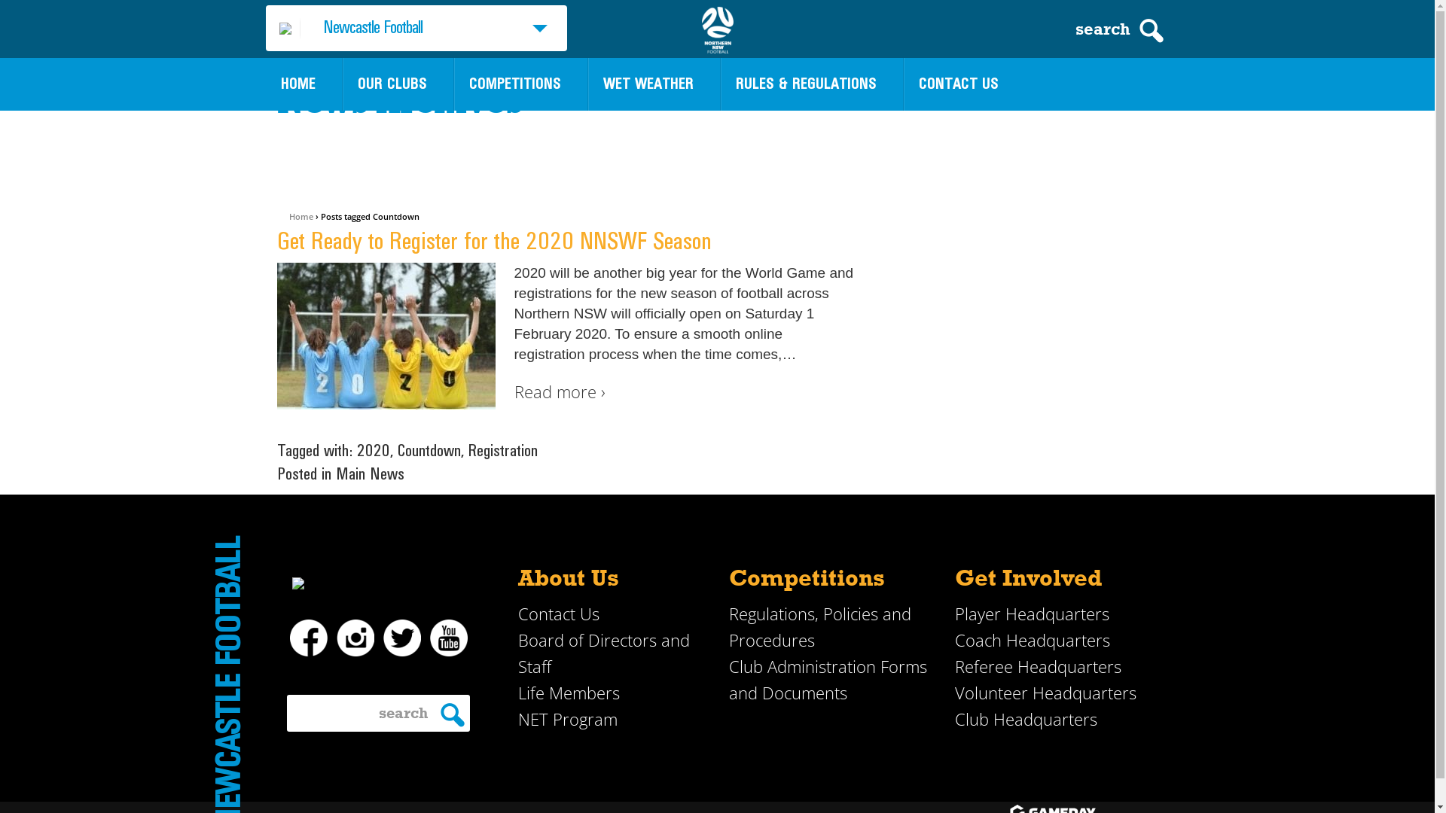  What do you see at coordinates (569, 693) in the screenshot?
I see `Life Members` at bounding box center [569, 693].